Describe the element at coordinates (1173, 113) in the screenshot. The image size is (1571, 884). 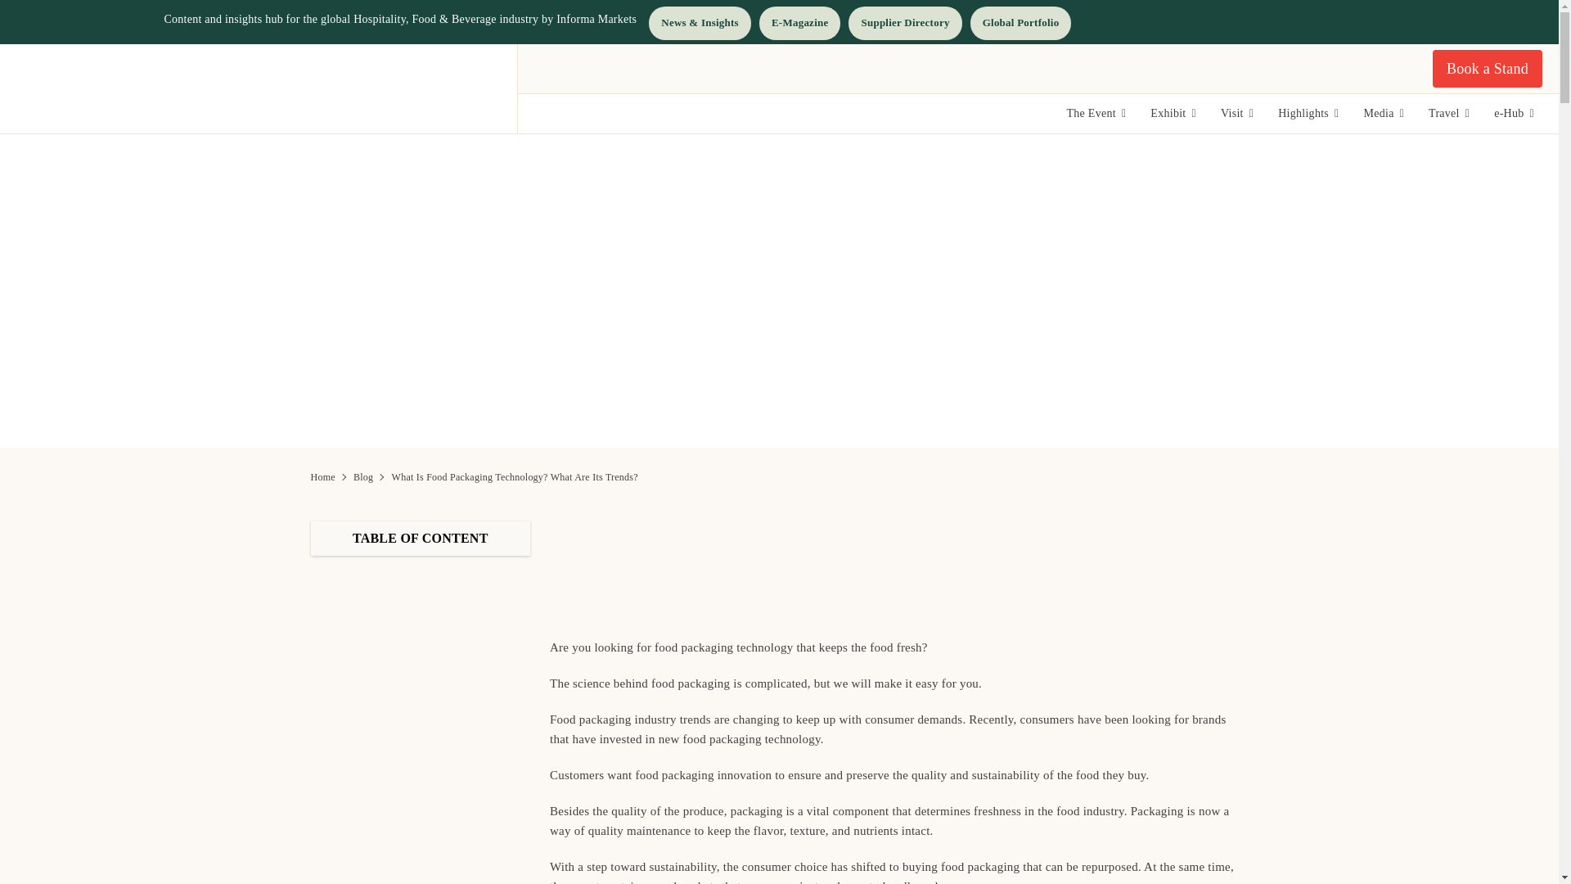
I see `Exhibit` at that location.